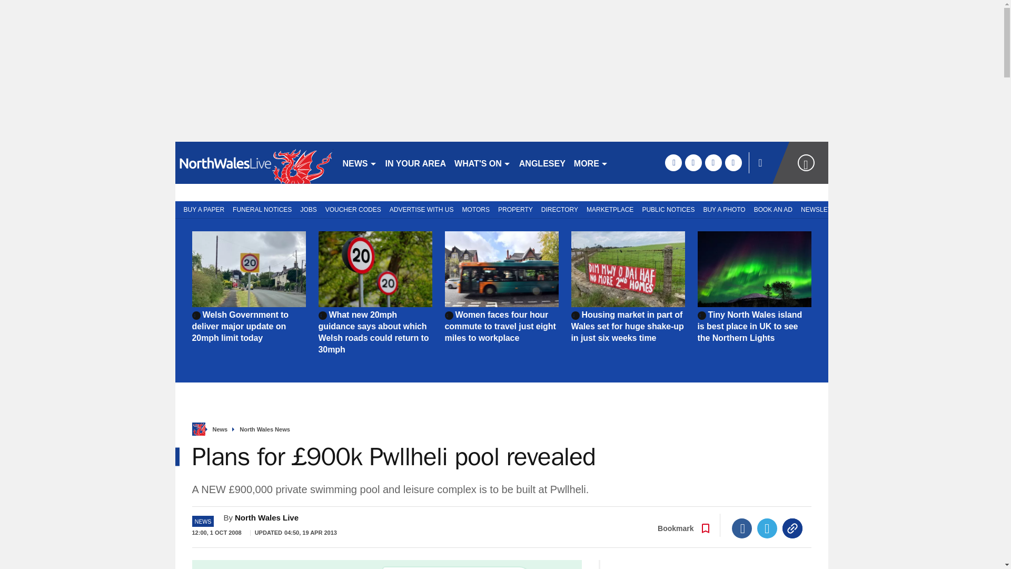 The image size is (1011, 569). I want to click on ADVERTISE WITH US, so click(421, 209).